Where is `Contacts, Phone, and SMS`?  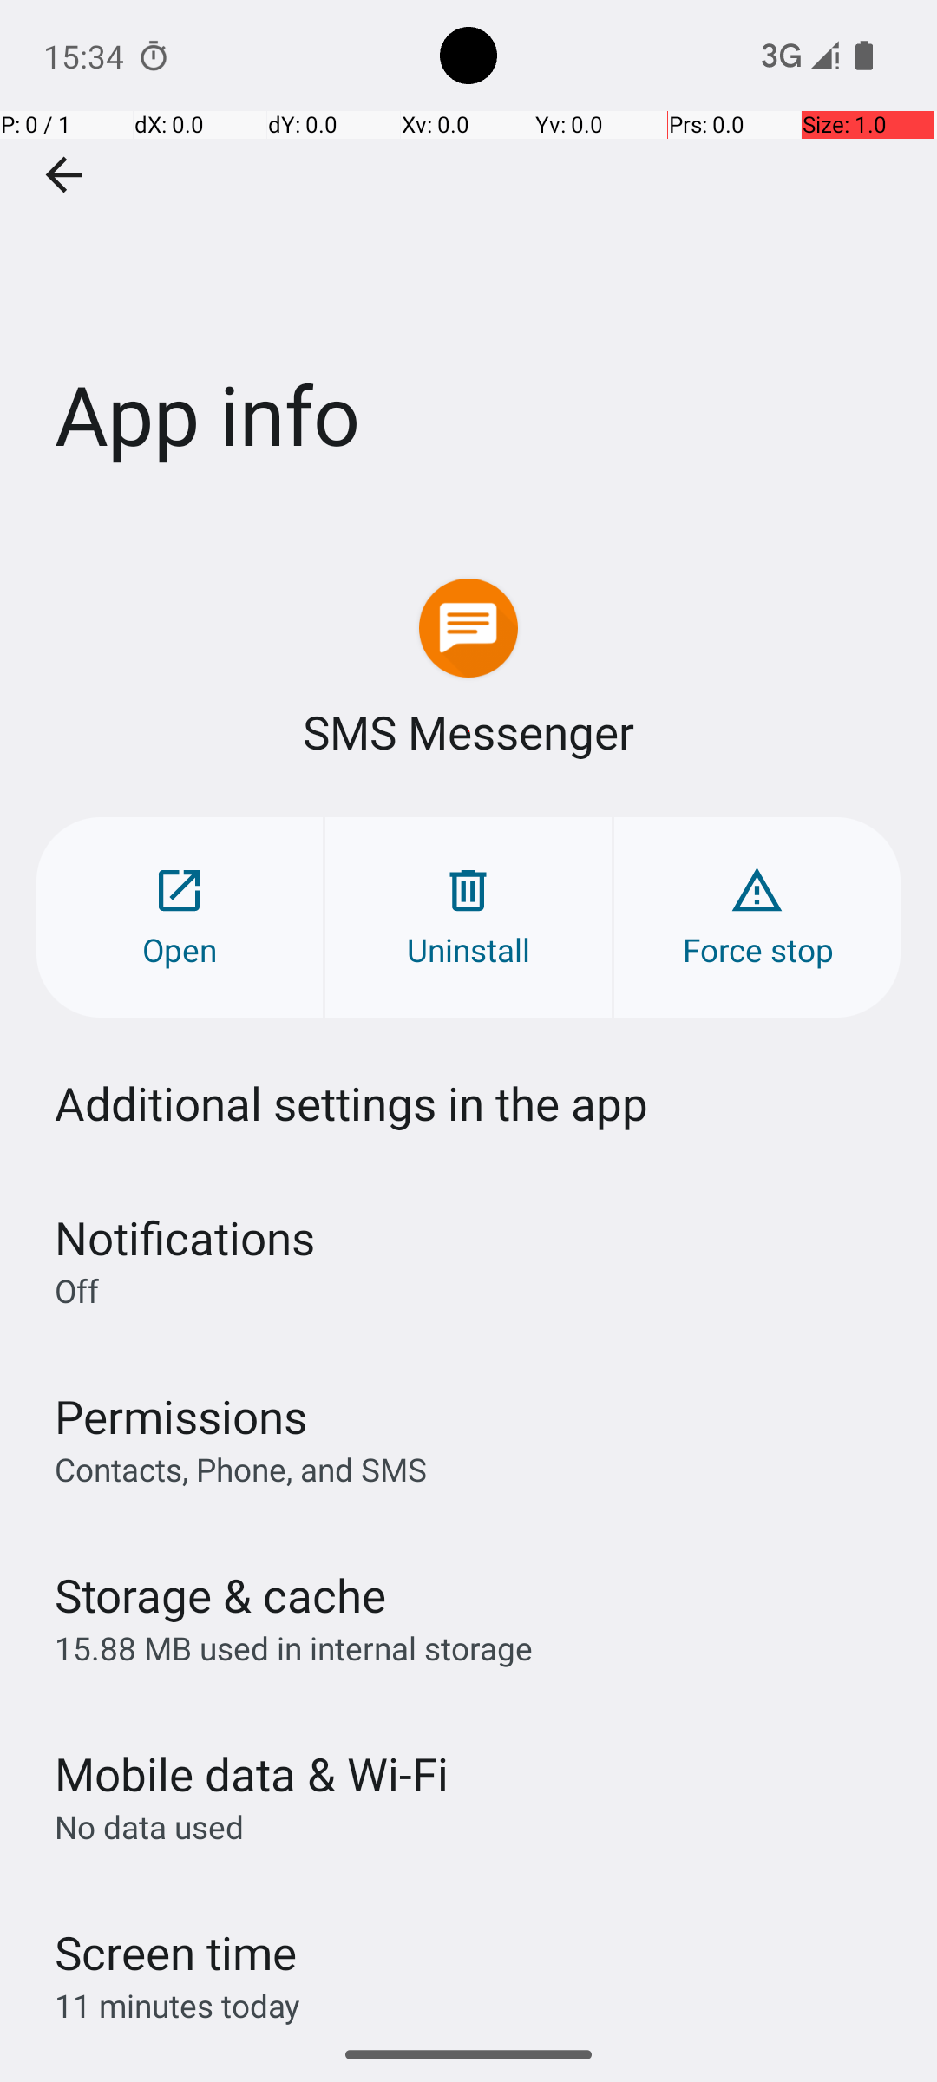
Contacts, Phone, and SMS is located at coordinates (241, 1469).